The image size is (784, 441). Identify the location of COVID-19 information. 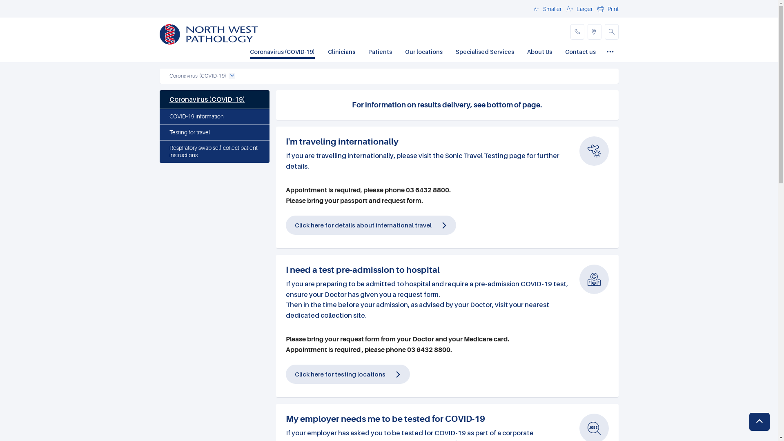
(214, 117).